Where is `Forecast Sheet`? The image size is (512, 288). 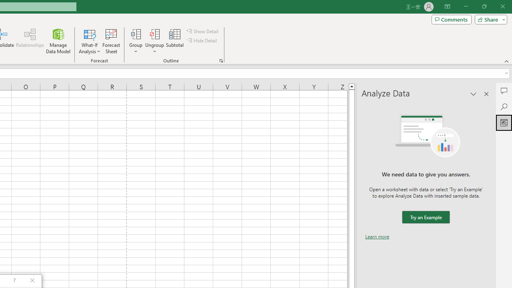 Forecast Sheet is located at coordinates (111, 41).